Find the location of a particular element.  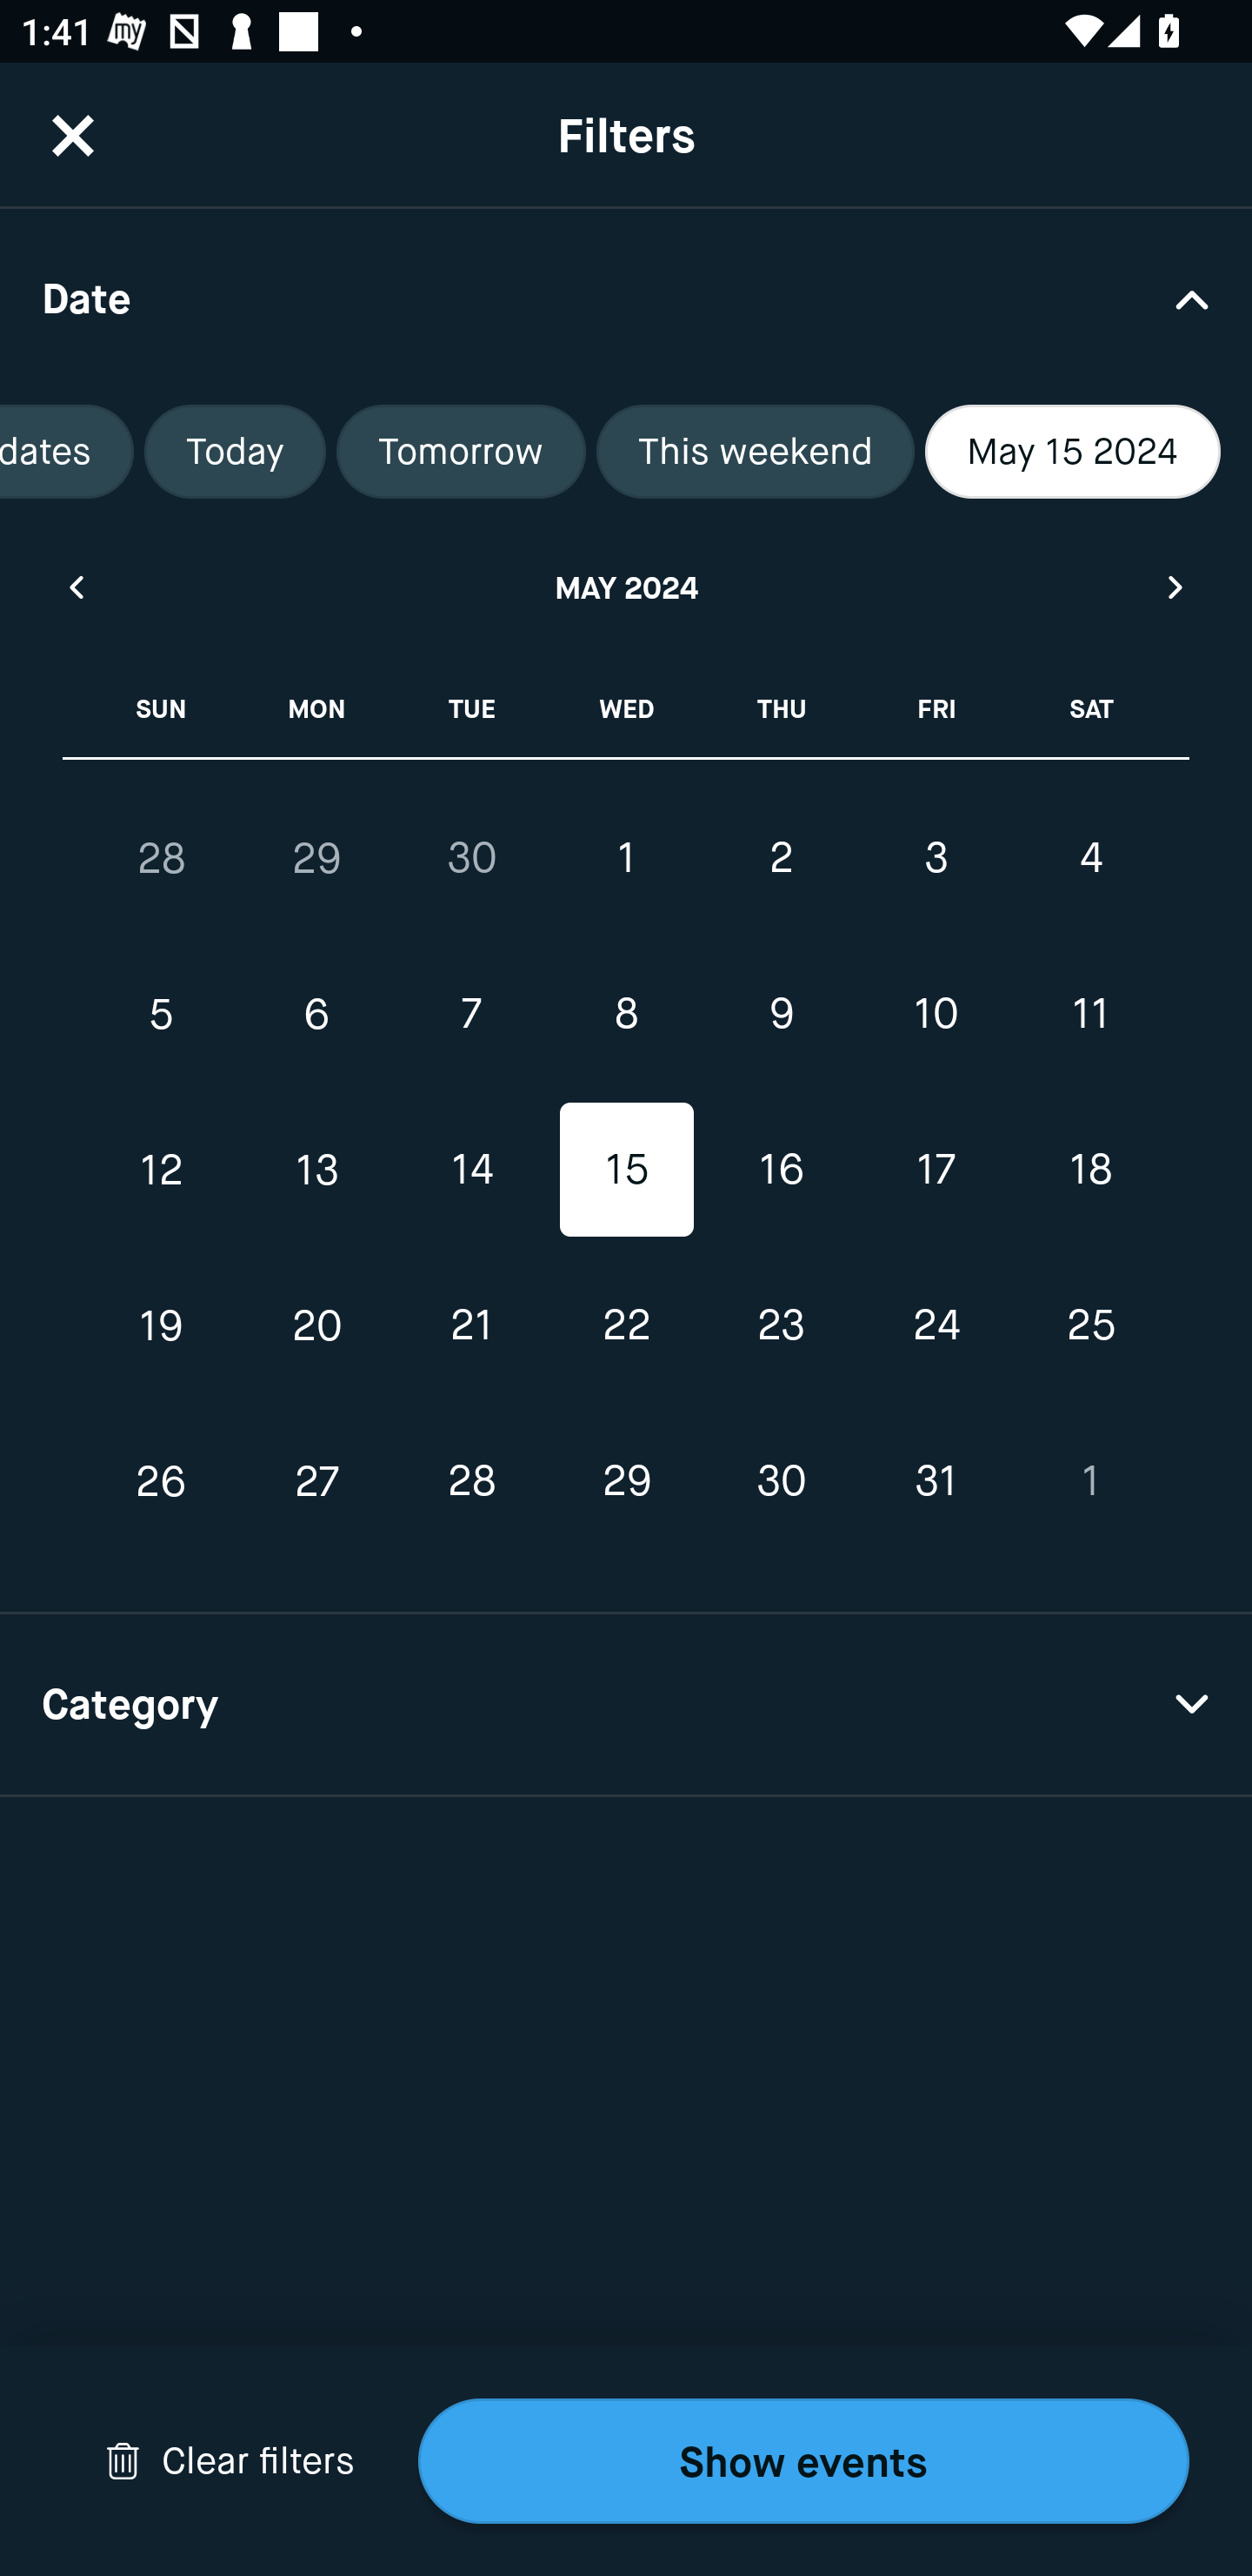

27 is located at coordinates (316, 1481).